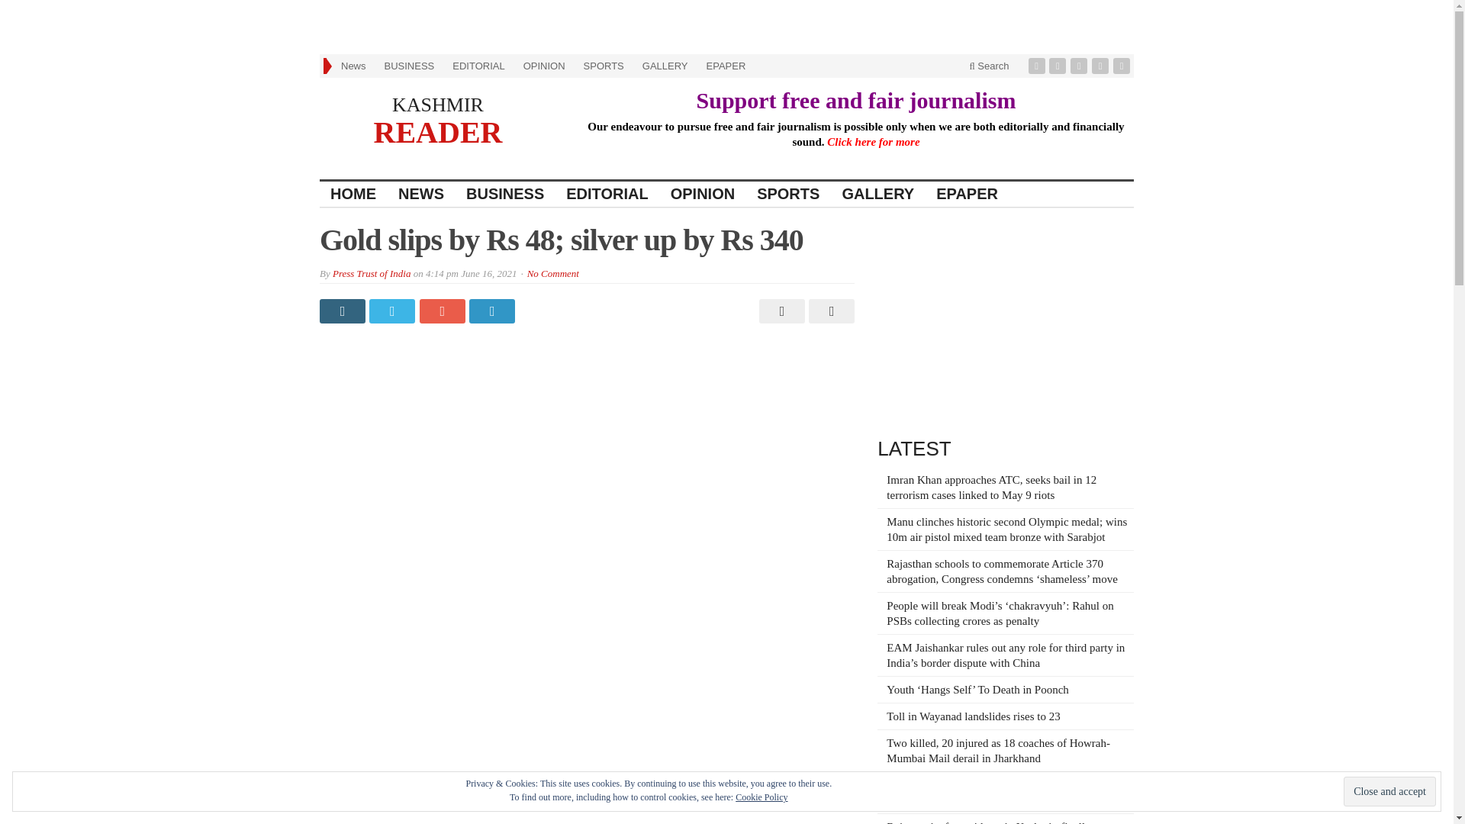 The height and width of the screenshot is (824, 1465). I want to click on Twitter, so click(1059, 66).